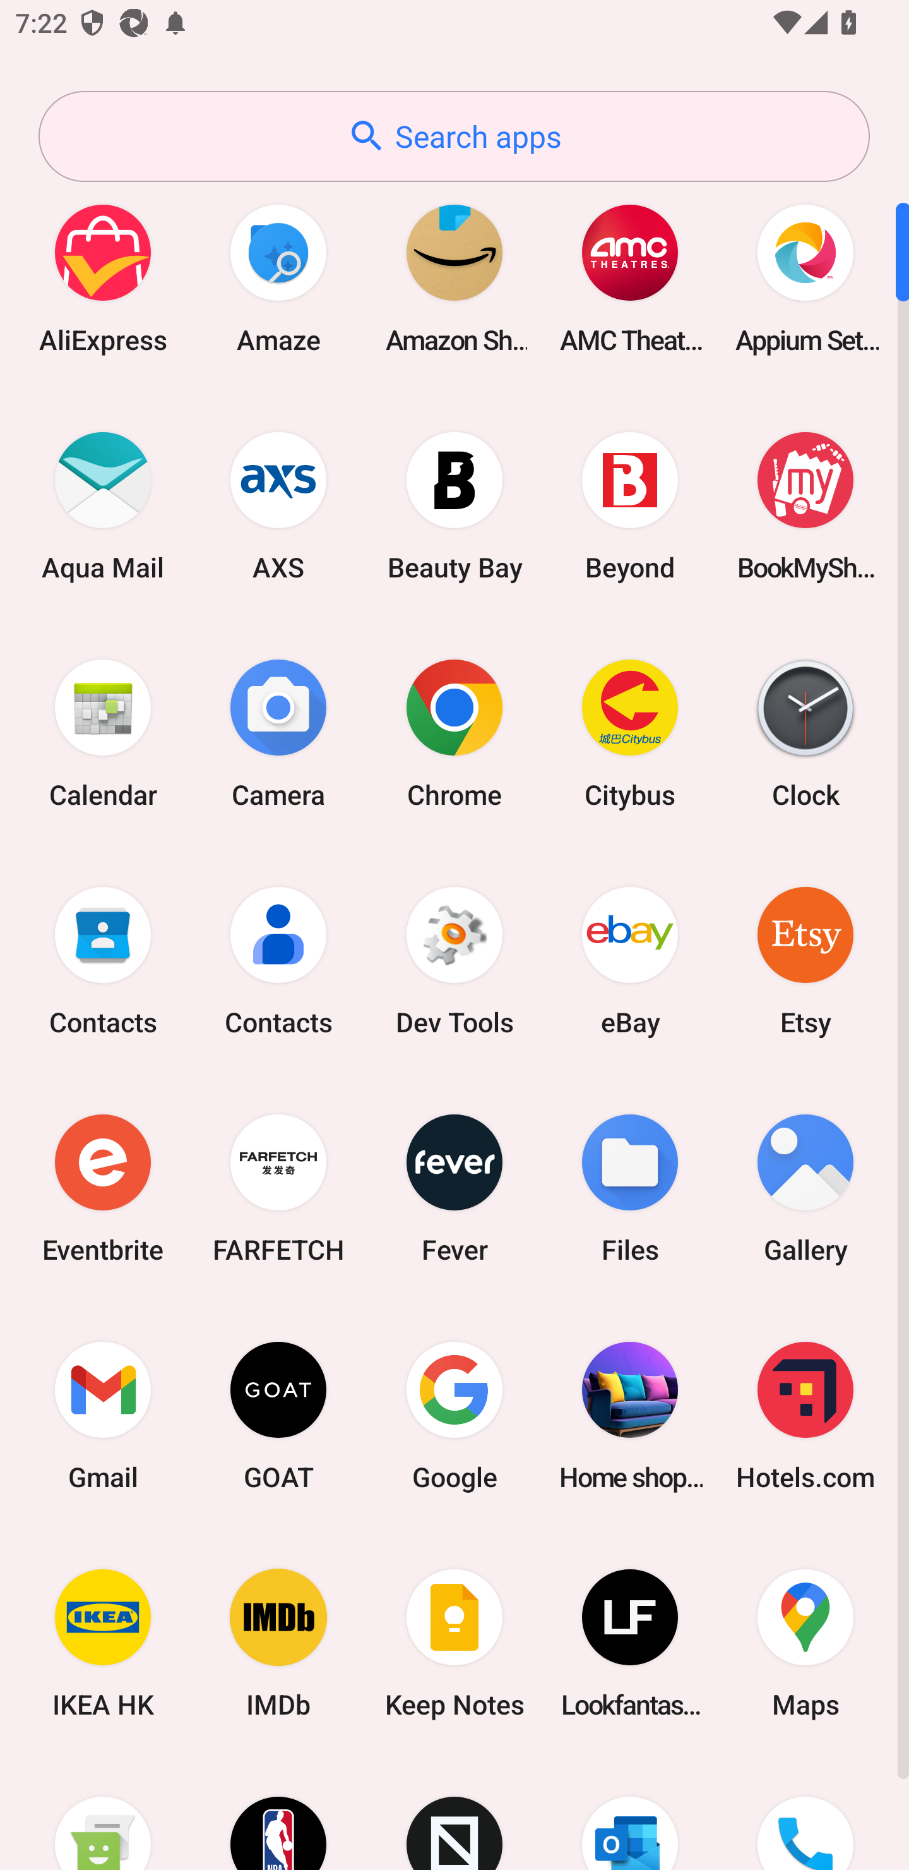  I want to click on Keep Notes, so click(454, 1644).